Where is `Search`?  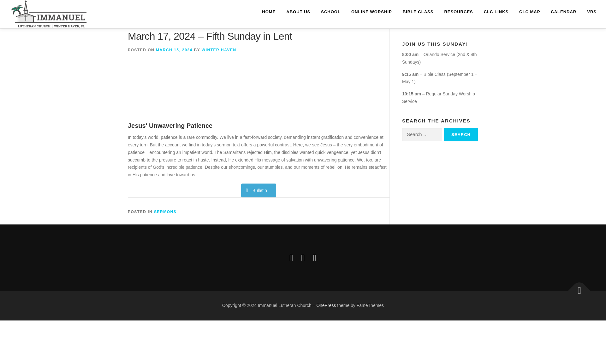
Search is located at coordinates (461, 135).